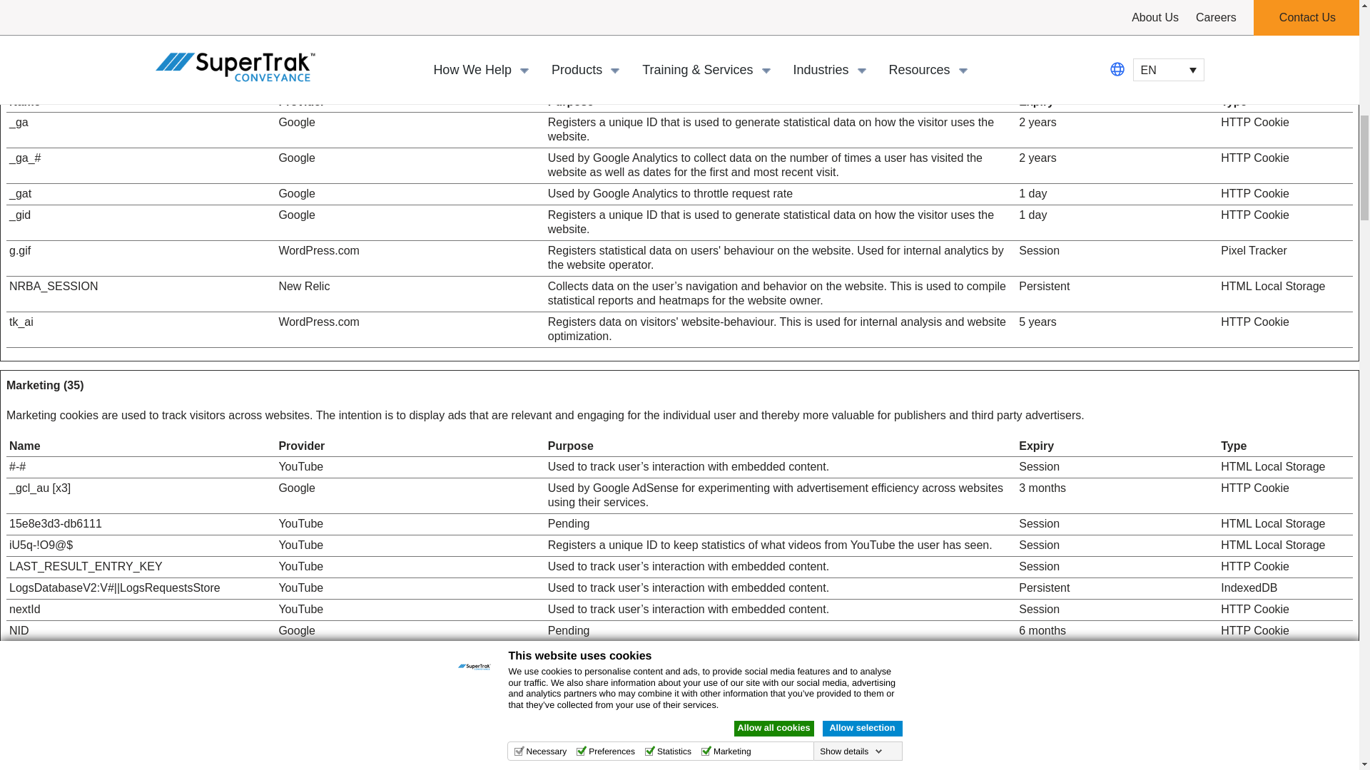  Describe the element at coordinates (318, 322) in the screenshot. I see `WordPress.com's privacy policy` at that location.